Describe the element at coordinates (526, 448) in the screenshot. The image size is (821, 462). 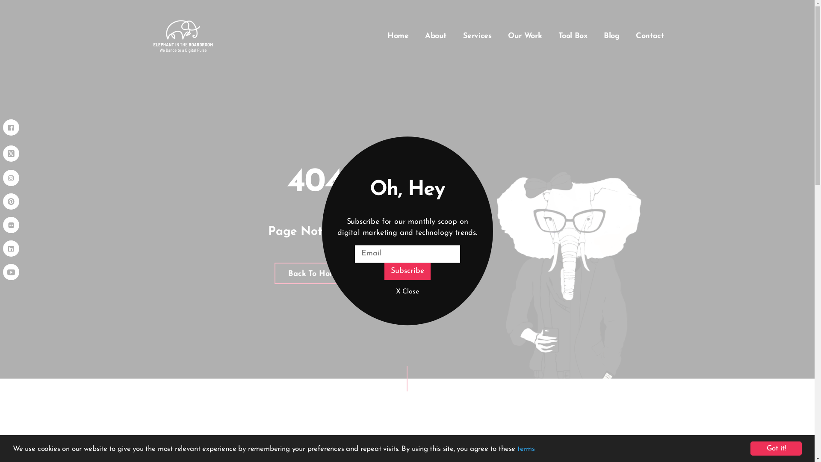
I see `terms` at that location.